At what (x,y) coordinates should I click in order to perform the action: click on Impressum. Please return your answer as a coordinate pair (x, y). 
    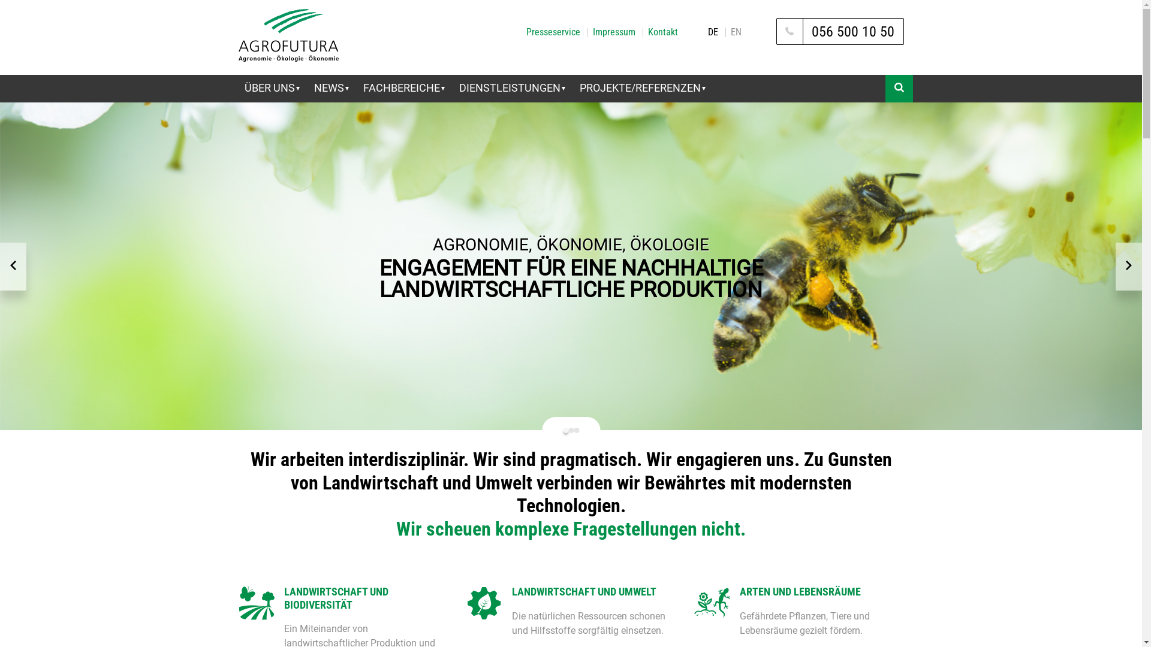
    Looking at the image, I should click on (614, 32).